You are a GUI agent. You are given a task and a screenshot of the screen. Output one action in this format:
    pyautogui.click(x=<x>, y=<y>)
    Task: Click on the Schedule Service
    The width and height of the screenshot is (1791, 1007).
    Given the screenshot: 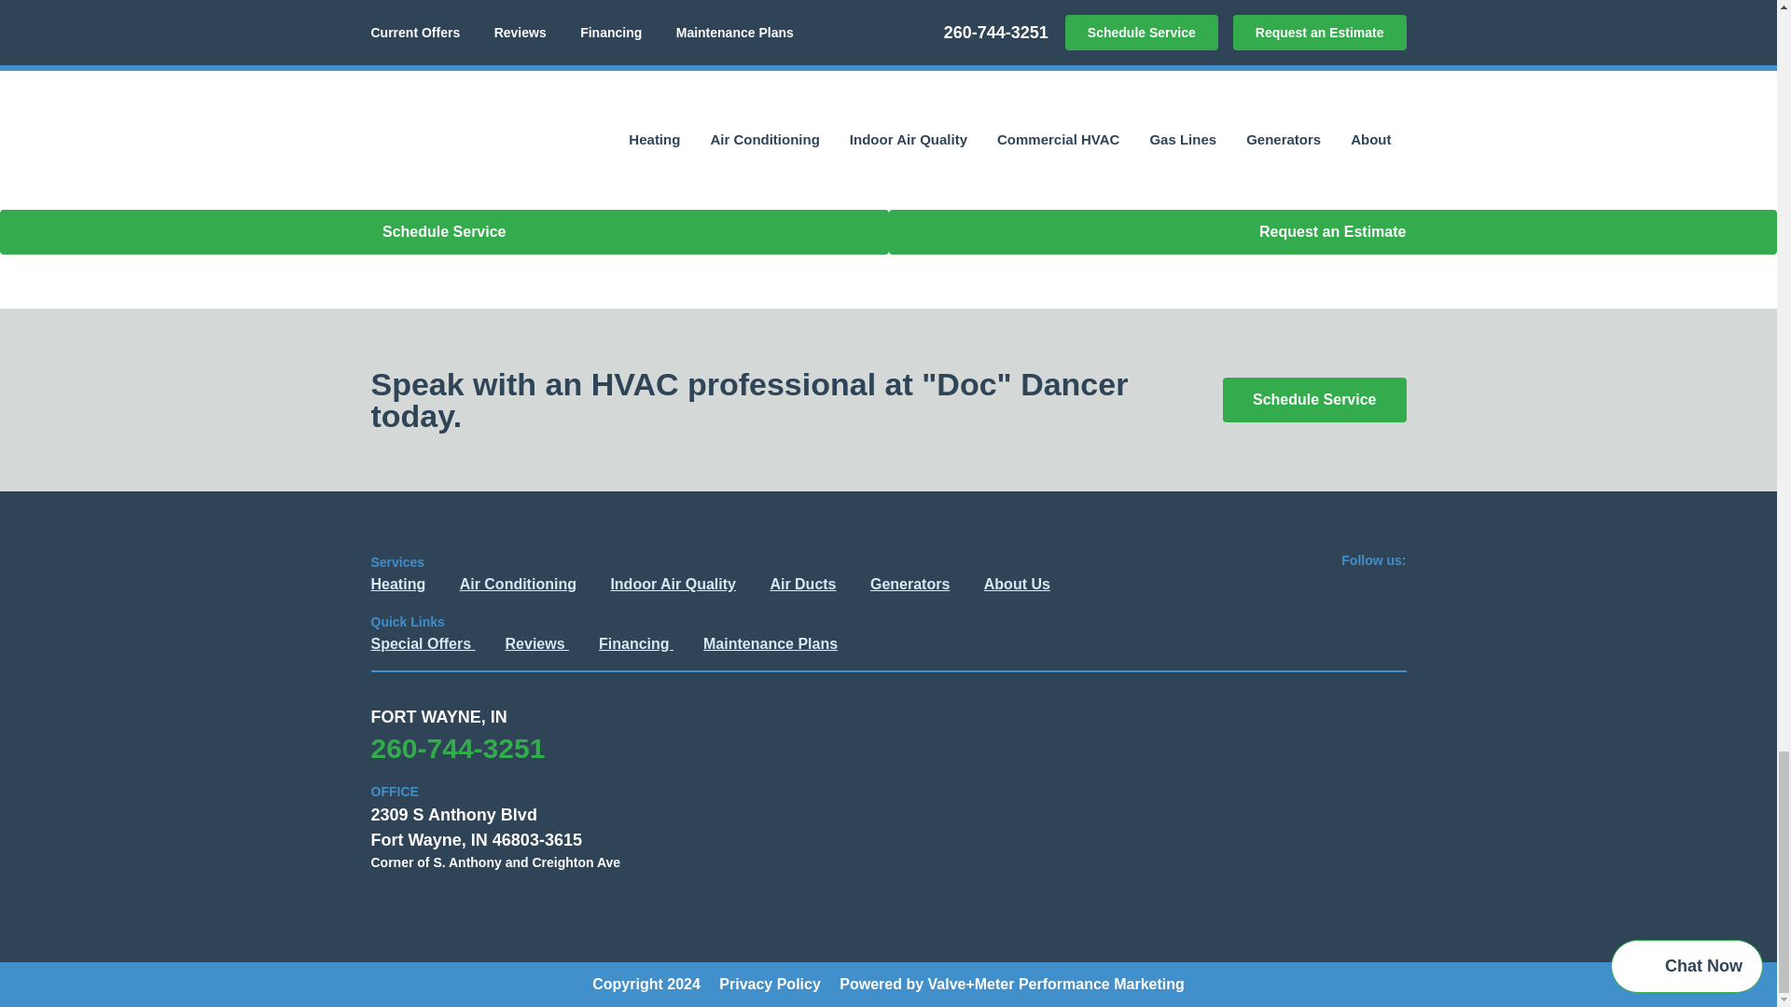 What is the action you would take?
    pyautogui.click(x=1314, y=399)
    